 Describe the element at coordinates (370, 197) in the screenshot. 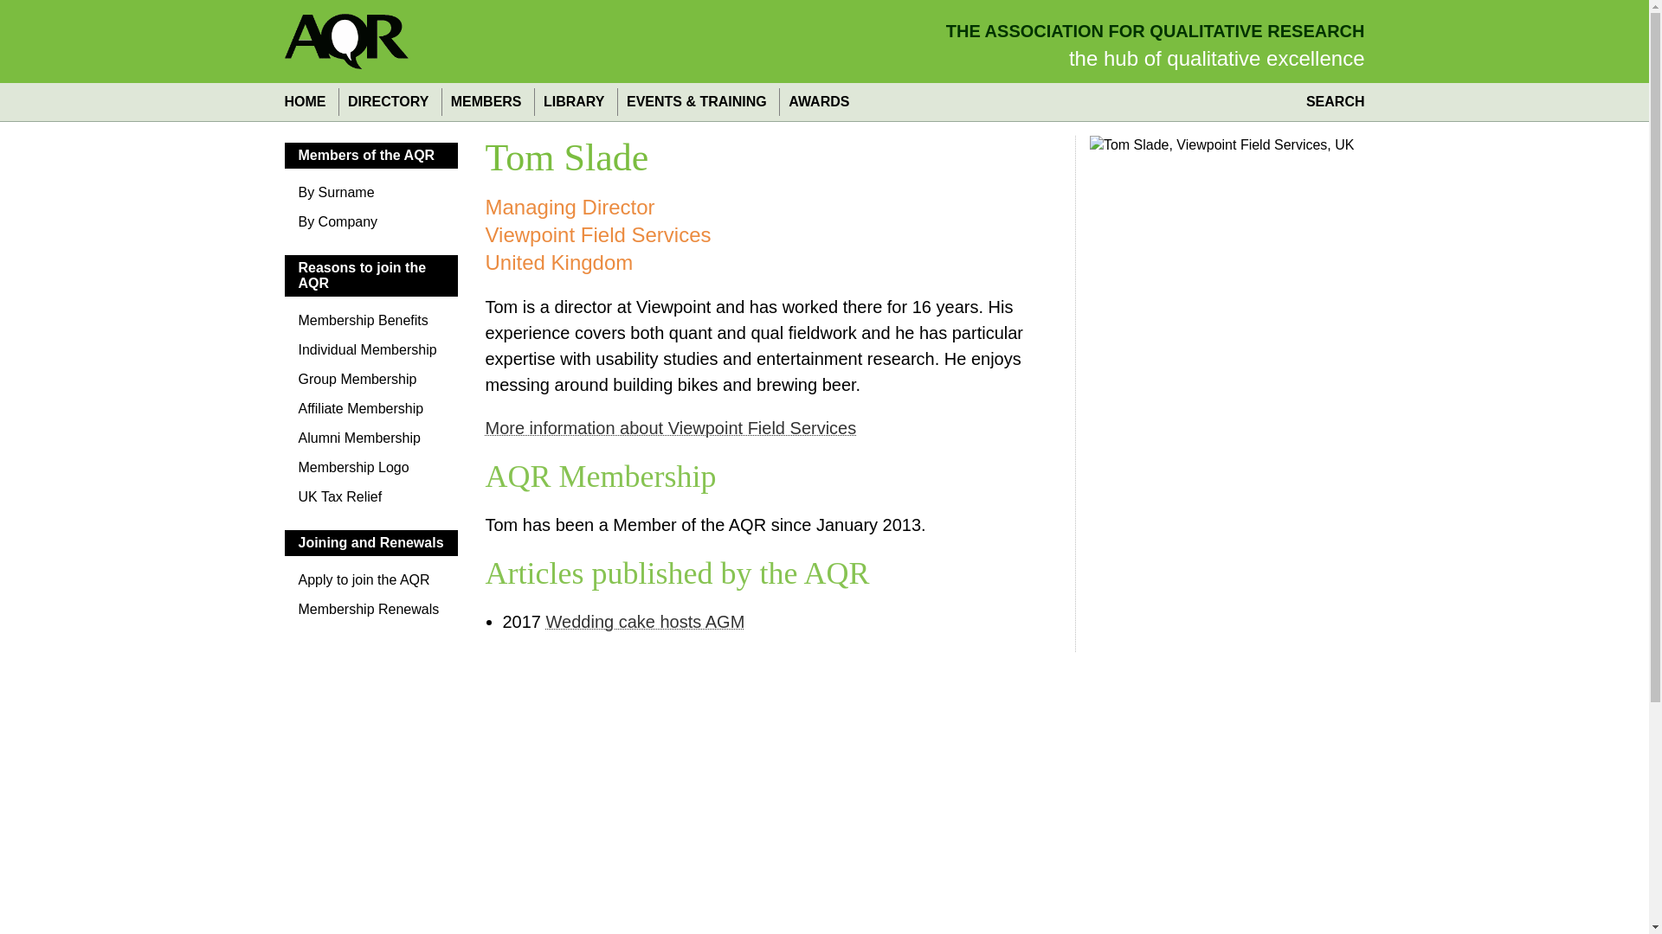

I see `By Surname` at that location.